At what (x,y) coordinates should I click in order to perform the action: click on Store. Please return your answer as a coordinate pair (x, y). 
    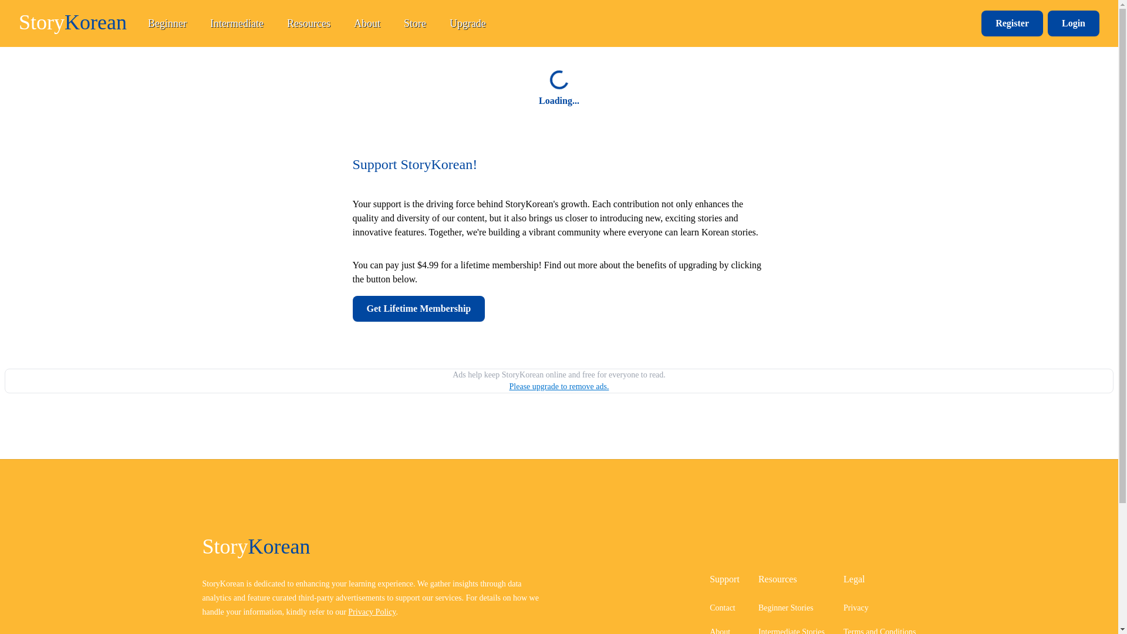
    Looking at the image, I should click on (414, 23).